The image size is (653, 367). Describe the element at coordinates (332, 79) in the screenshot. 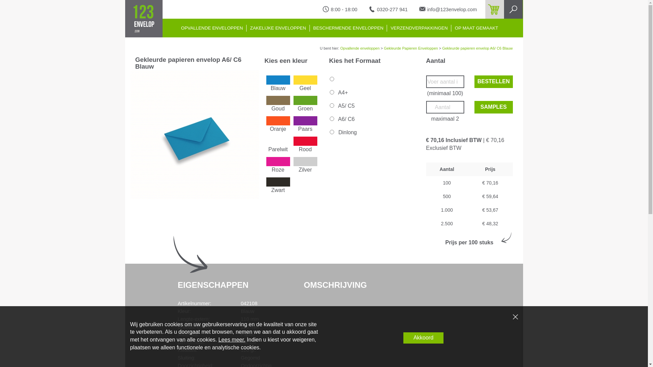

I see `on` at that location.